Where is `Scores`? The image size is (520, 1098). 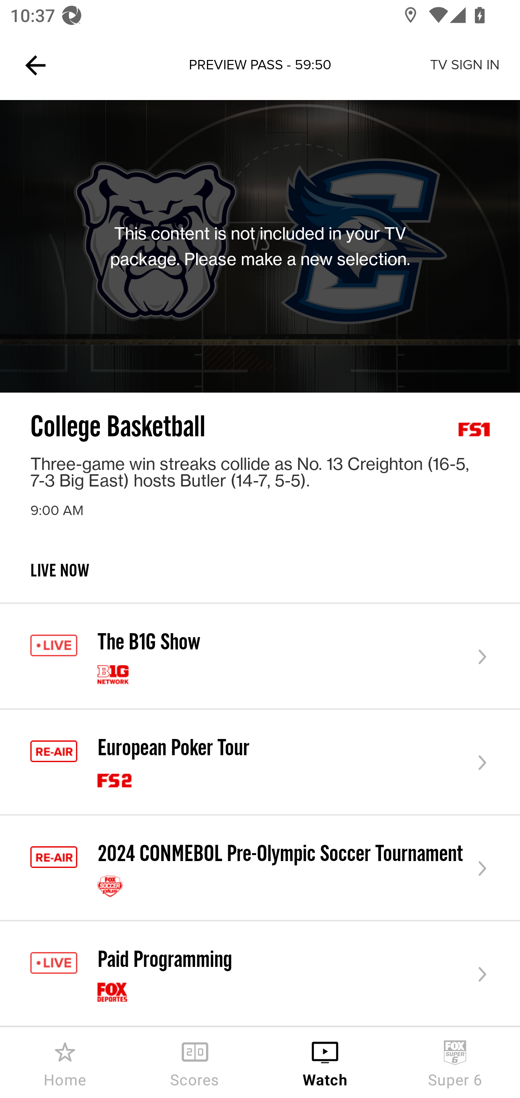 Scores is located at coordinates (195, 1063).